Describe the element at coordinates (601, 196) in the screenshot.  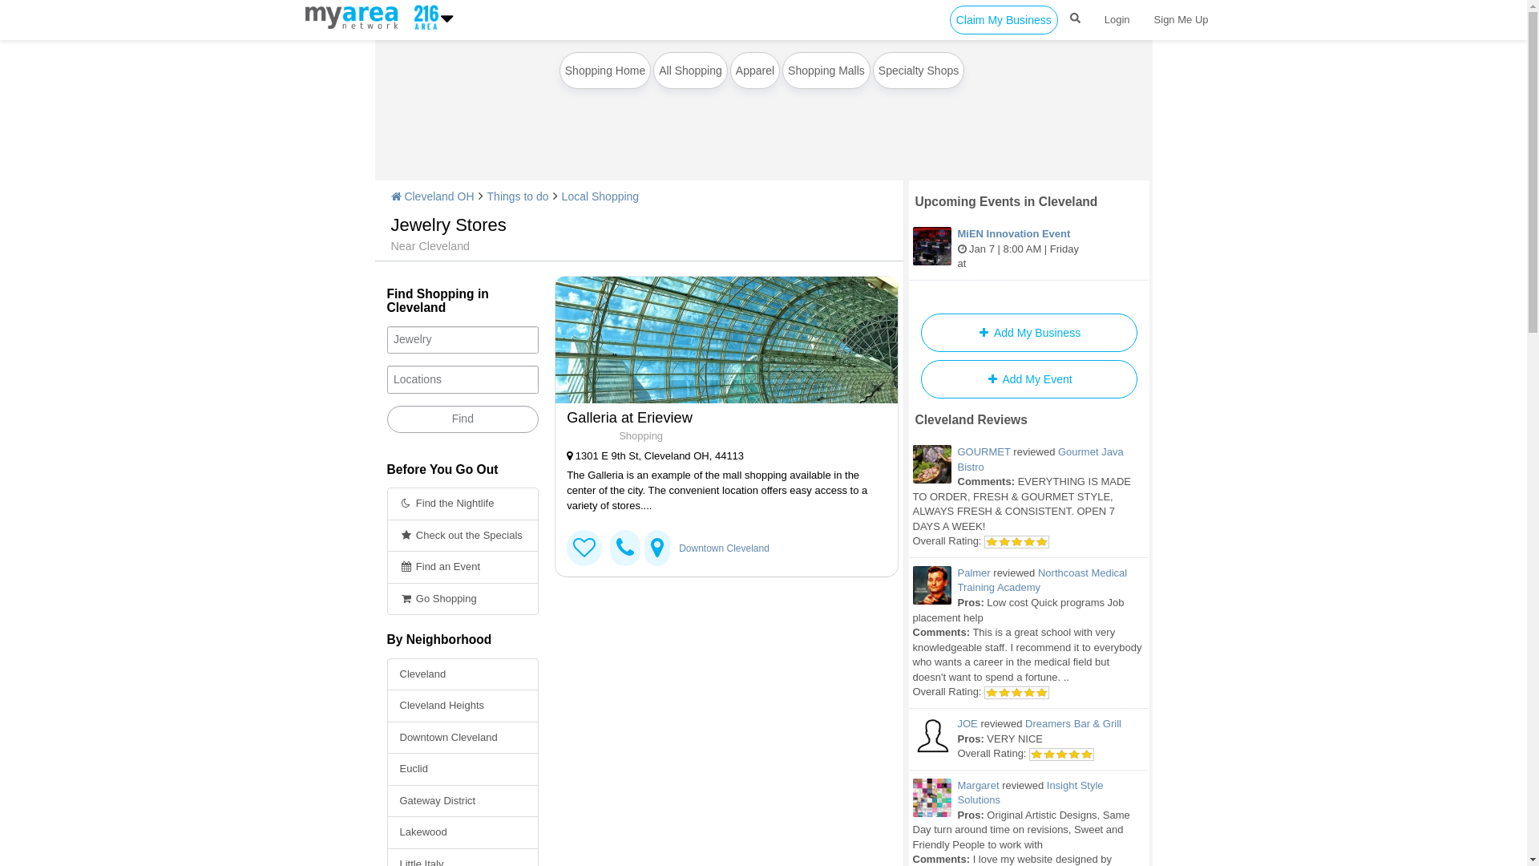
I see `Local Shopping` at that location.